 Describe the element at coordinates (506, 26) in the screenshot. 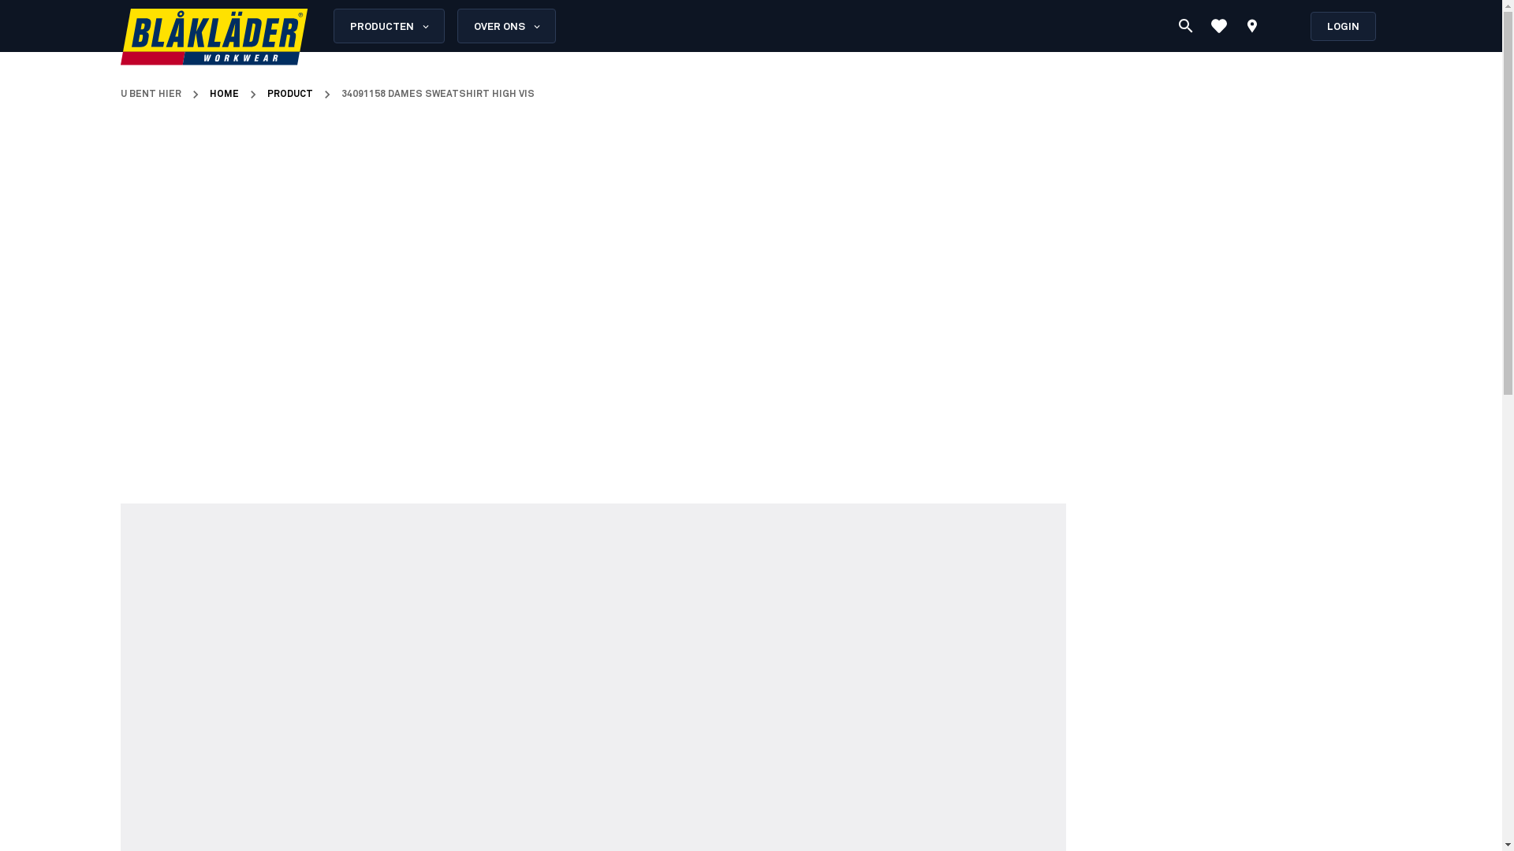

I see `OVER ONS` at that location.